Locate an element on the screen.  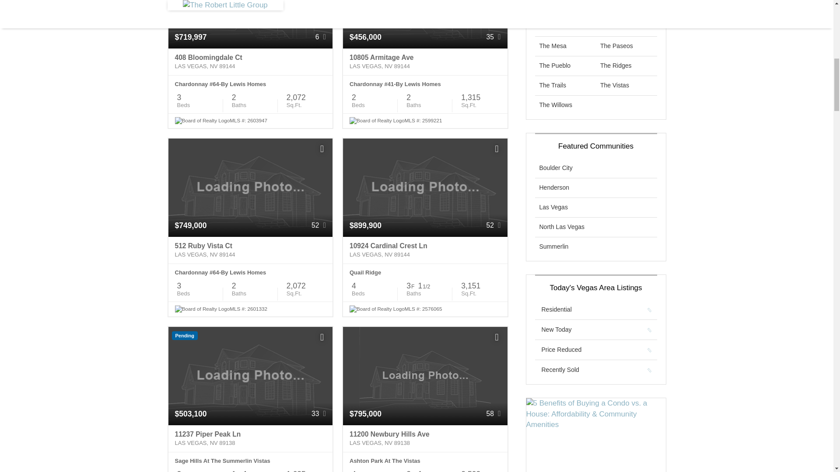
408 Bloomingdale Ct Las Vegas,  NV 89144 is located at coordinates (250, 62).